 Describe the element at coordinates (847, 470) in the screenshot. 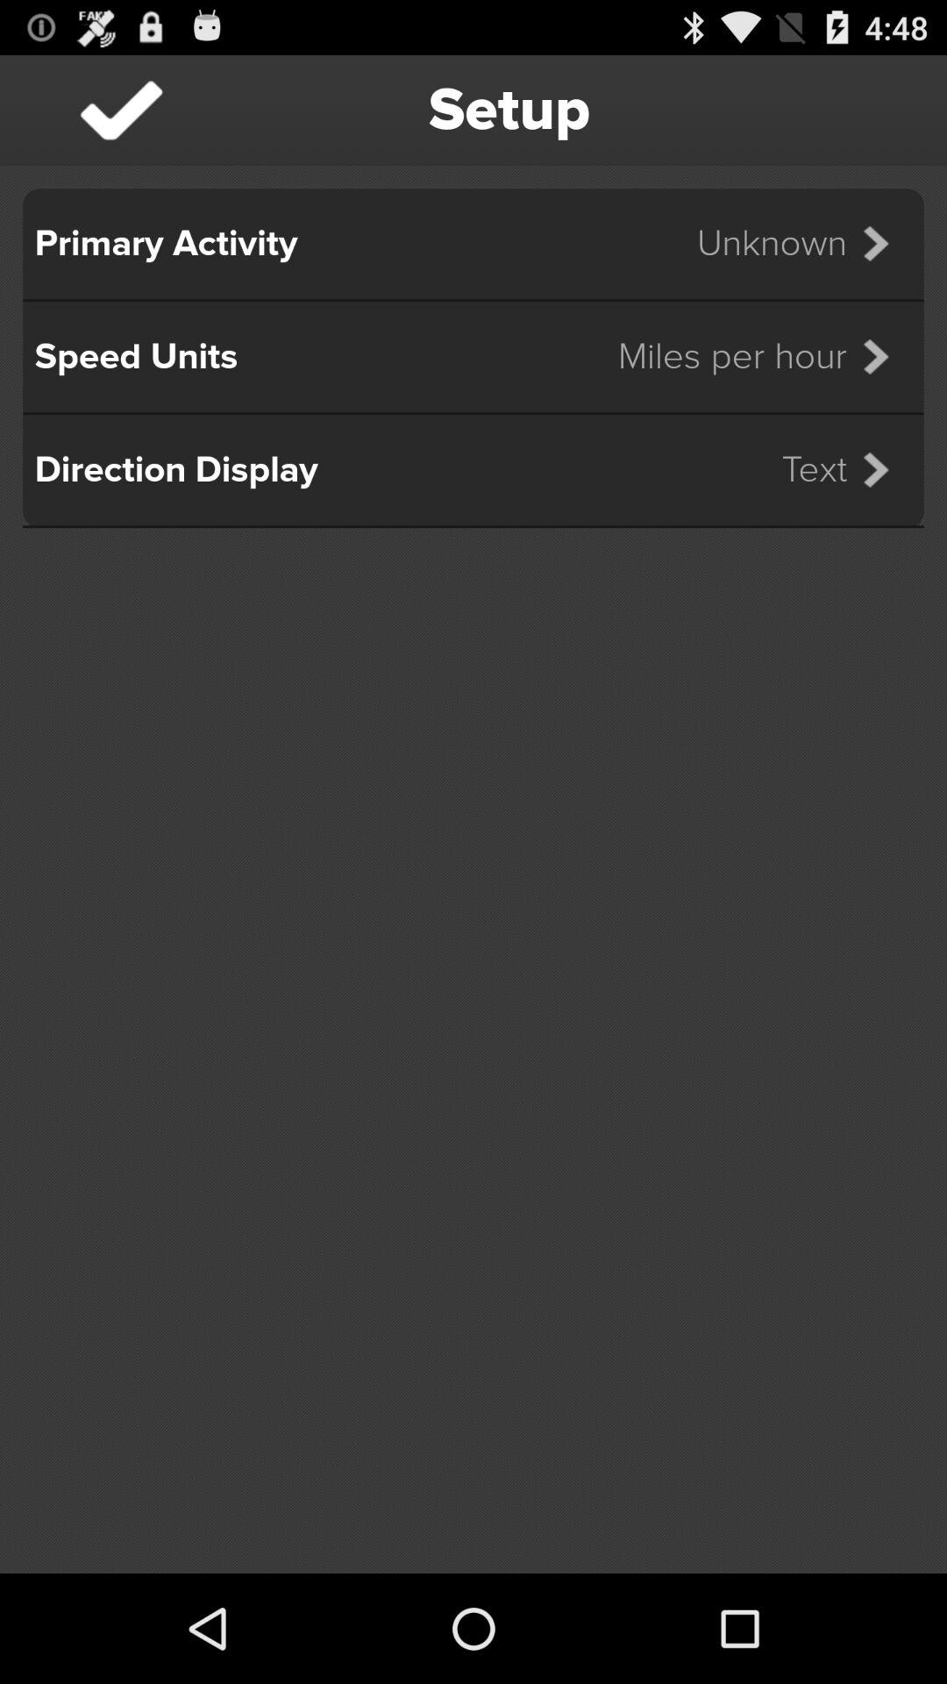

I see `choose item next to the direction display item` at that location.